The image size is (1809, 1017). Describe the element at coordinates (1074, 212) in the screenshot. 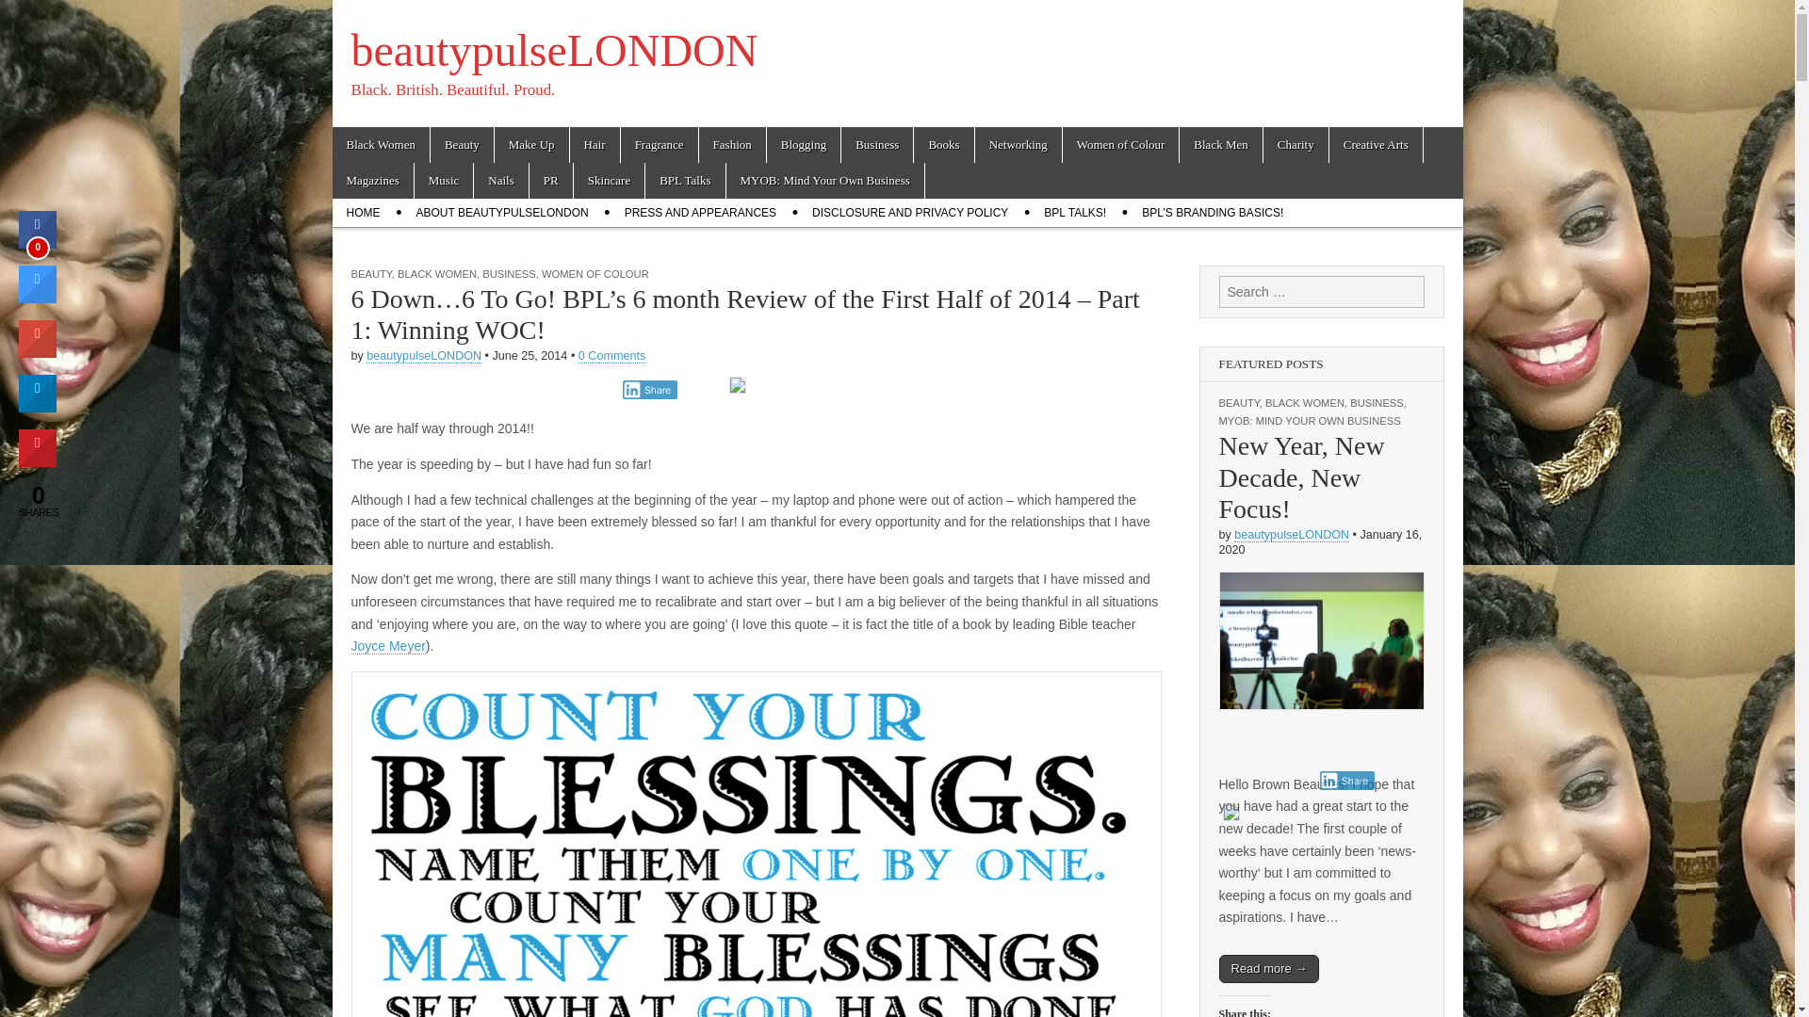

I see `BPL TALKS!` at that location.